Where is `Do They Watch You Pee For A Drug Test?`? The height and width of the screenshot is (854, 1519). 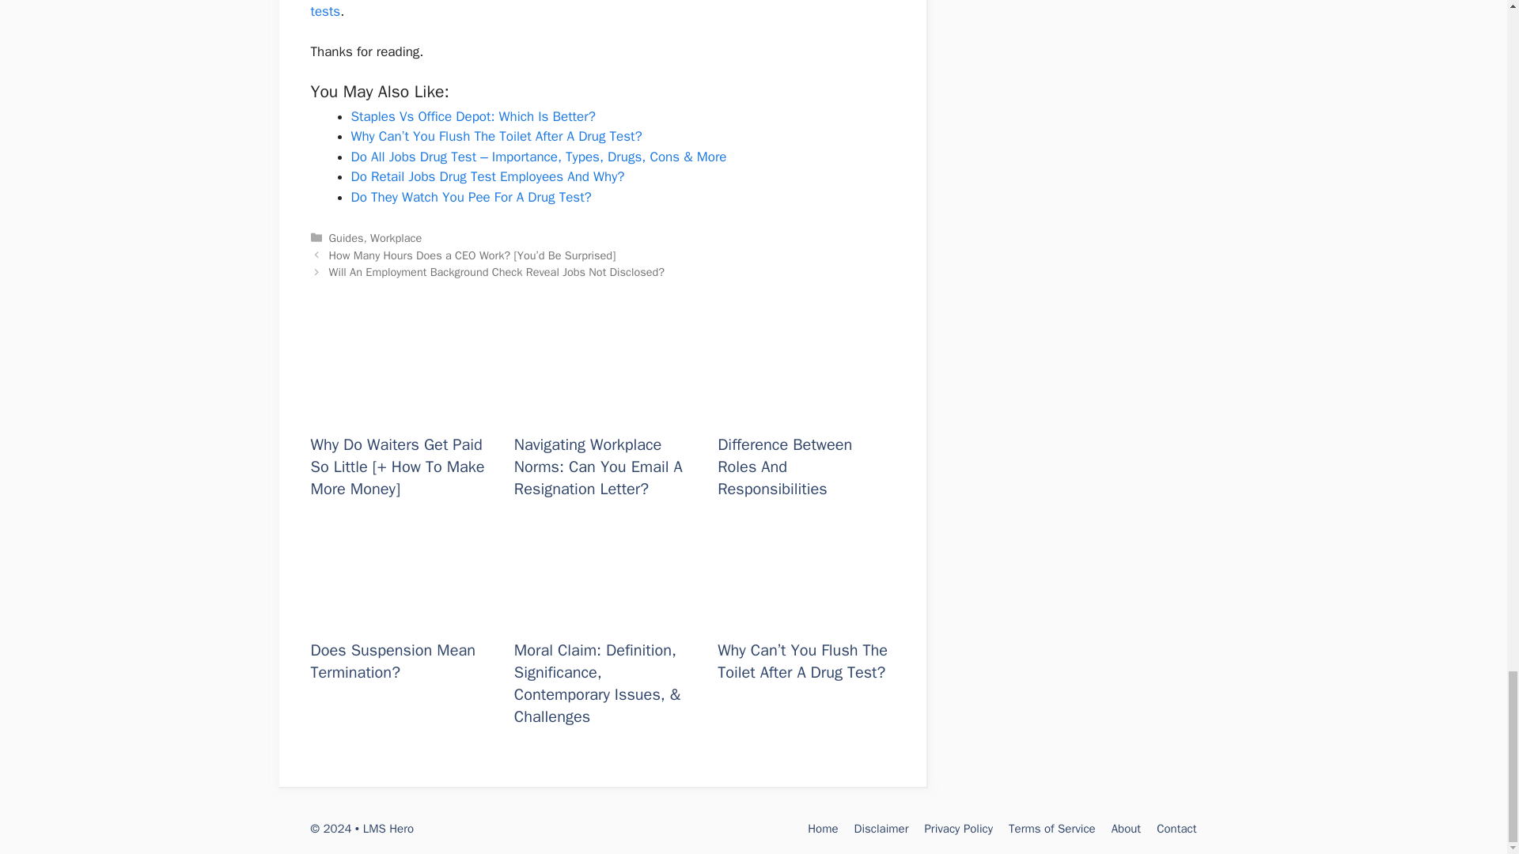 Do They Watch You Pee For A Drug Test? is located at coordinates (472, 197).